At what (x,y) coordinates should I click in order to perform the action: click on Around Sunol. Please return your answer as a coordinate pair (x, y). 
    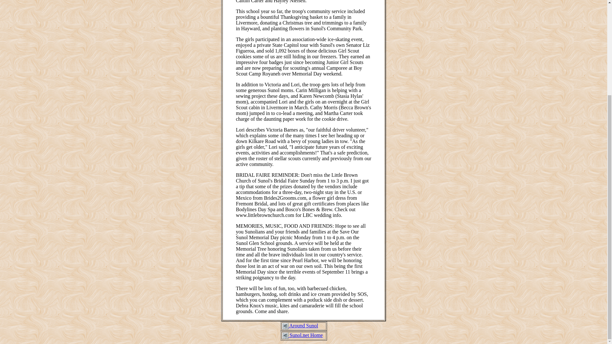
    Looking at the image, I should click on (303, 326).